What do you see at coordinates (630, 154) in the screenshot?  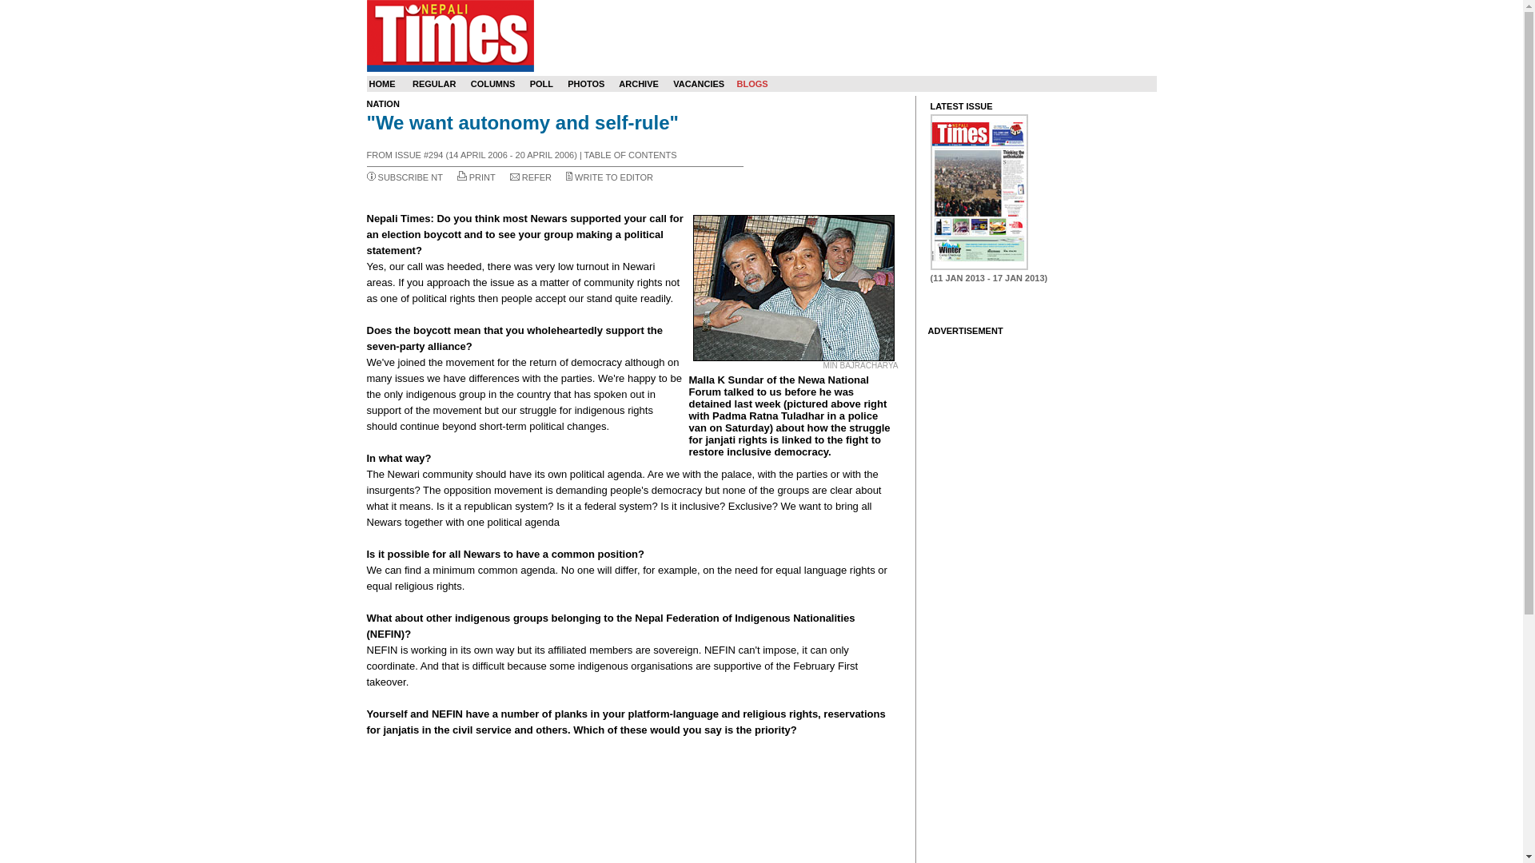 I see `TABLE OF CONTENTS` at bounding box center [630, 154].